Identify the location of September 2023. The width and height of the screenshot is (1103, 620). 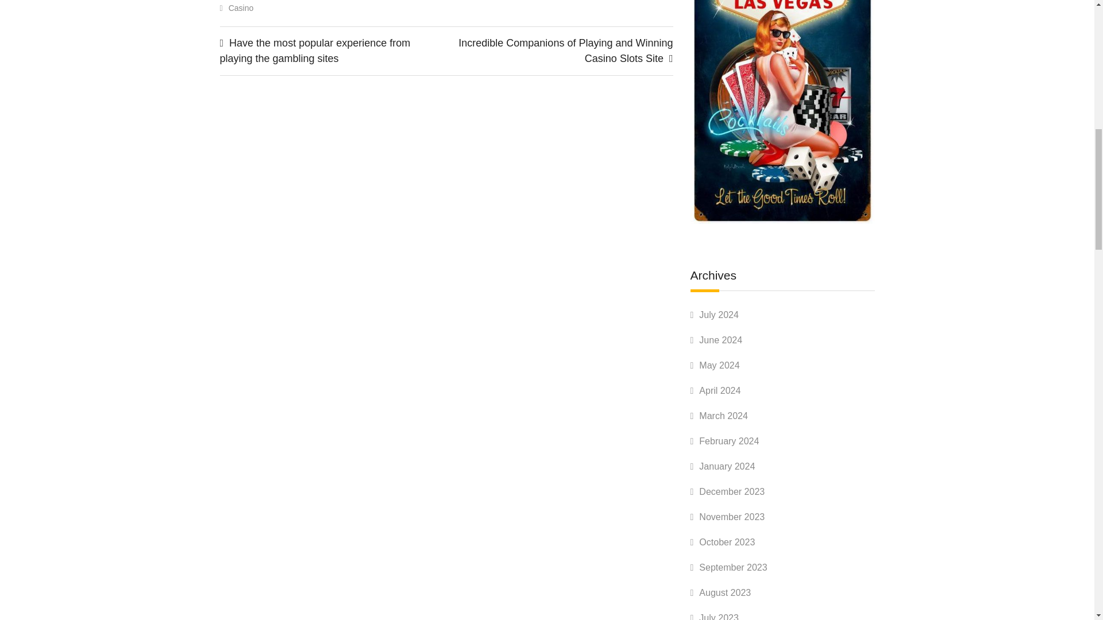
(733, 567).